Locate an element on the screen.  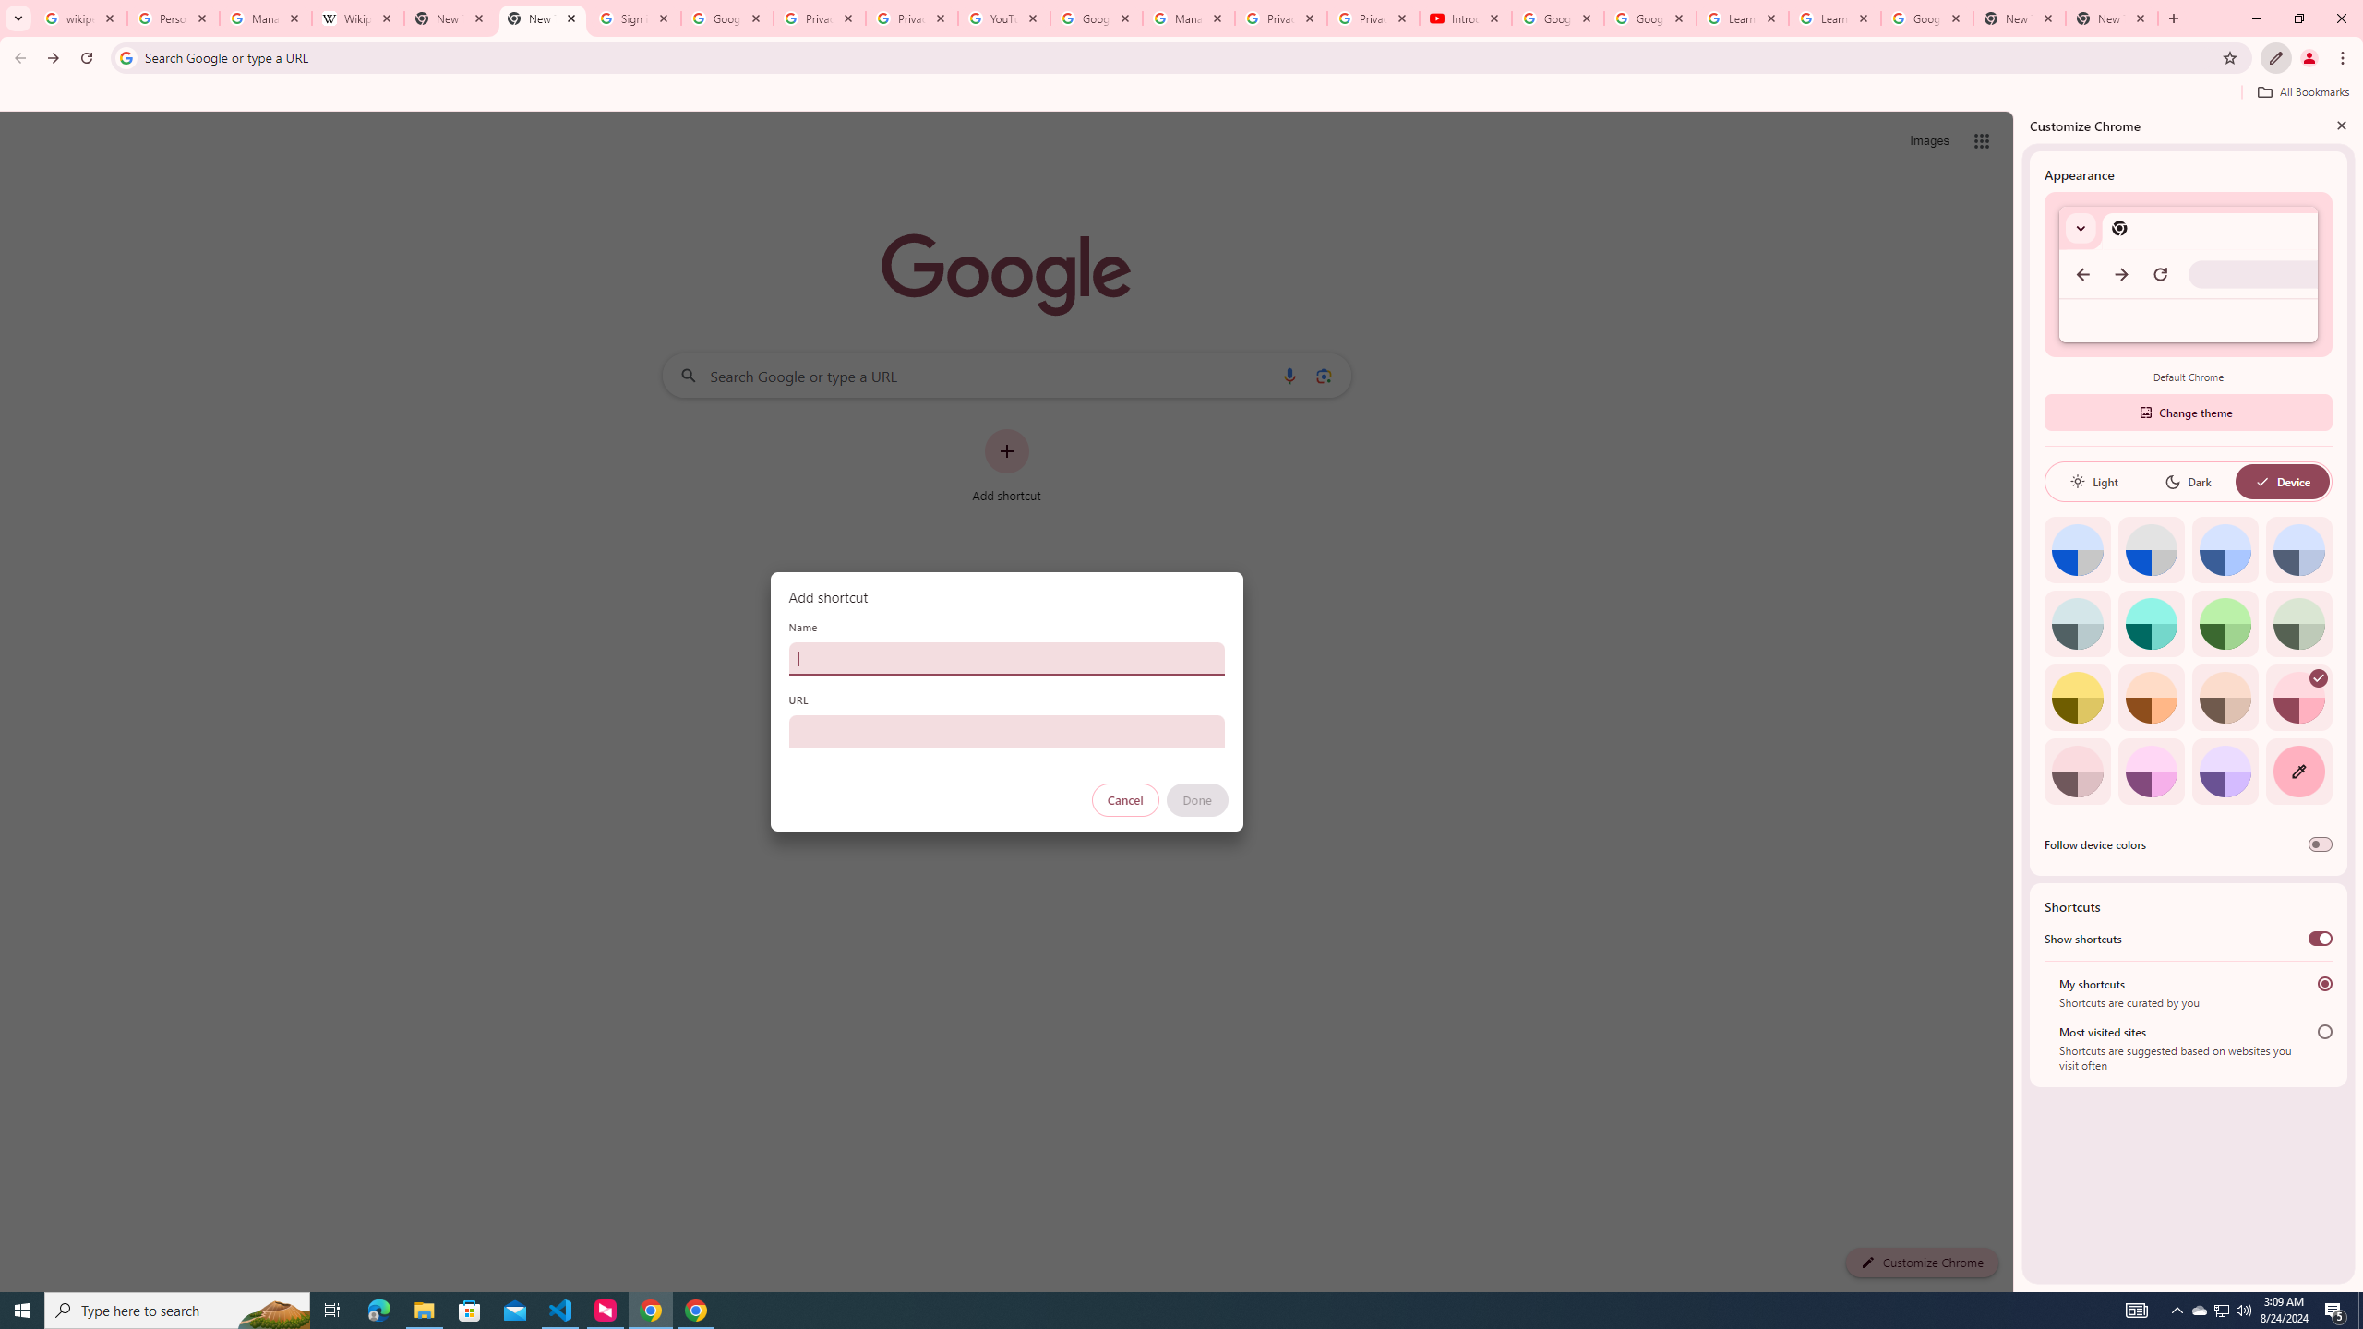
Citron is located at coordinates (2077, 698).